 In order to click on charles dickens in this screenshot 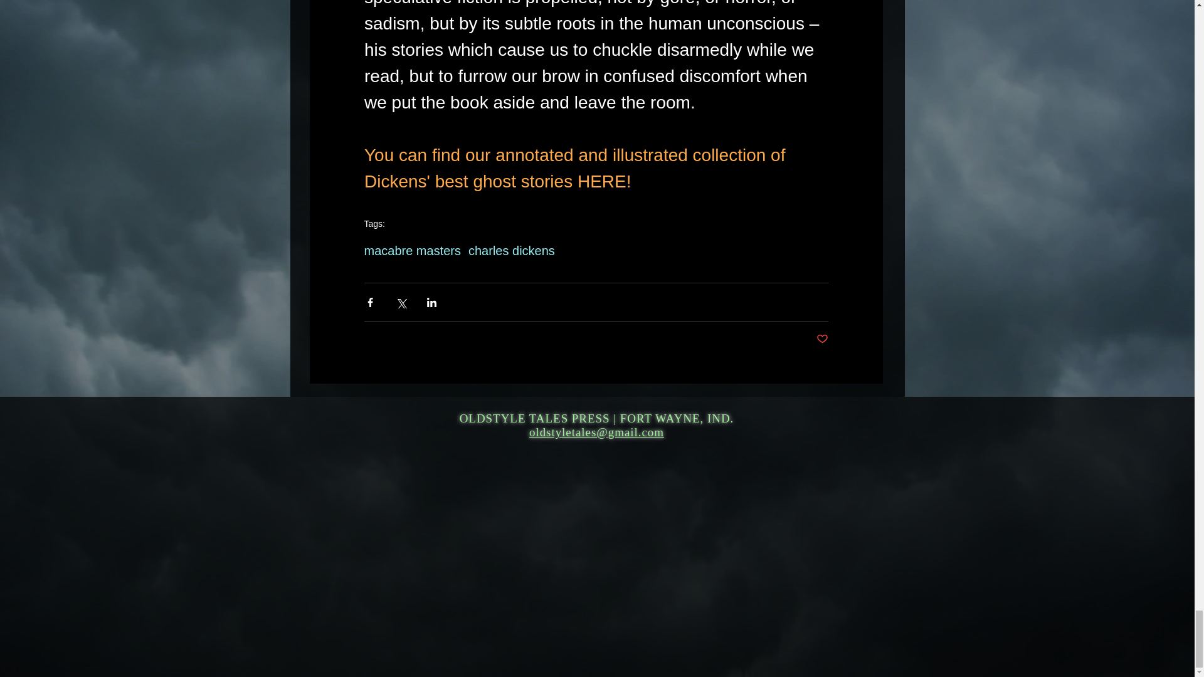, I will do `click(512, 251)`.